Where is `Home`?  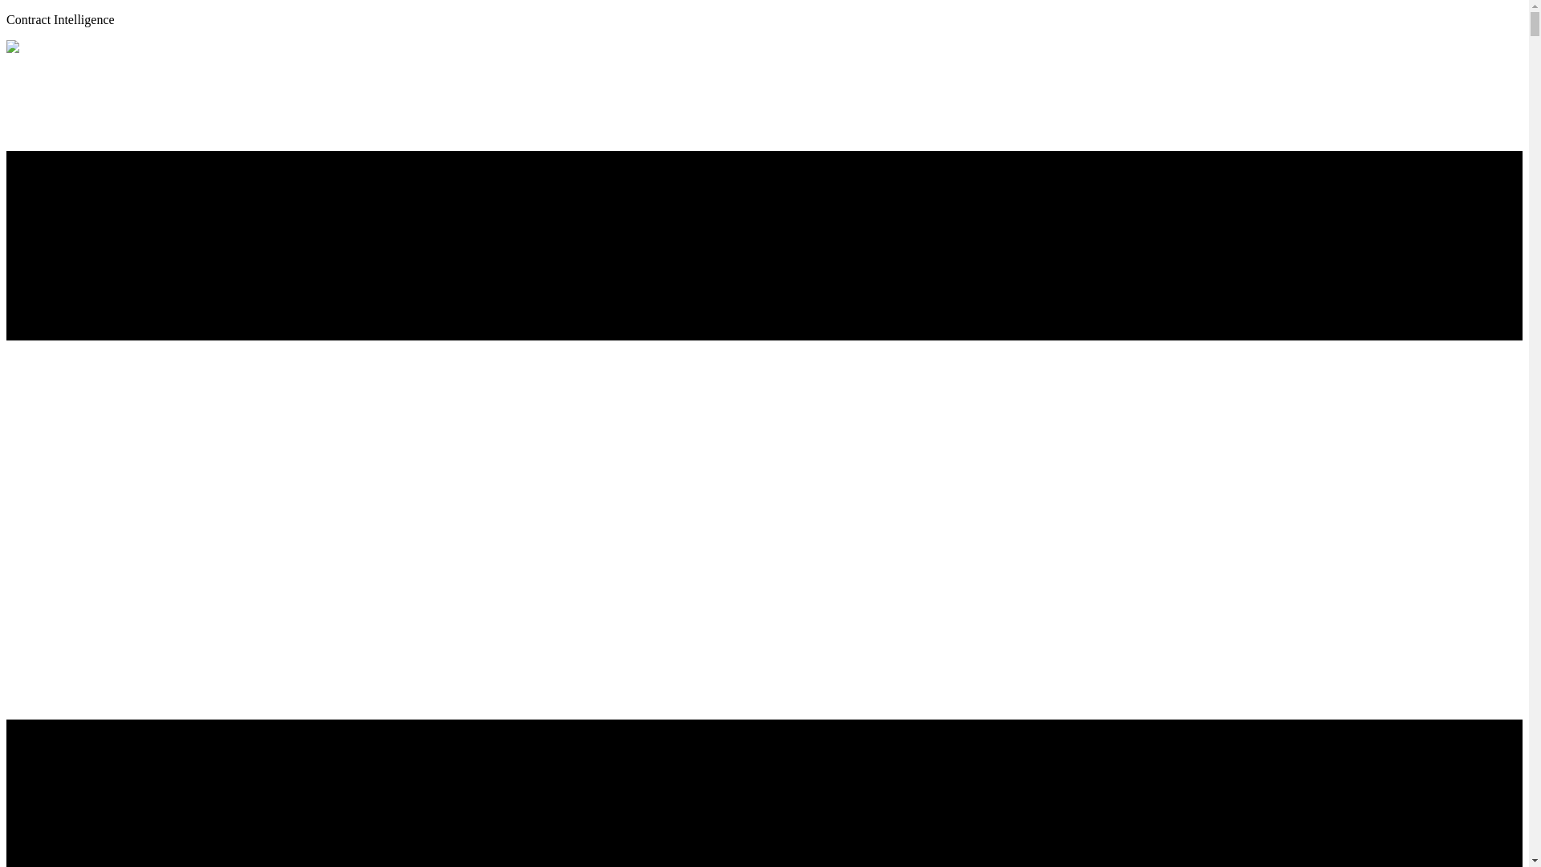
Home is located at coordinates (12, 48).